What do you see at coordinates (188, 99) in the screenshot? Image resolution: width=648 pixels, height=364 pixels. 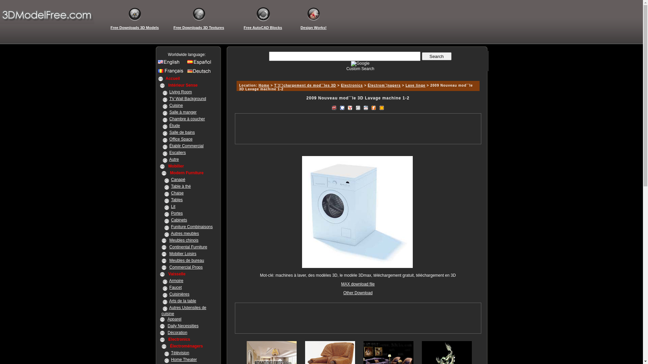 I see `TV Wall Background` at bounding box center [188, 99].